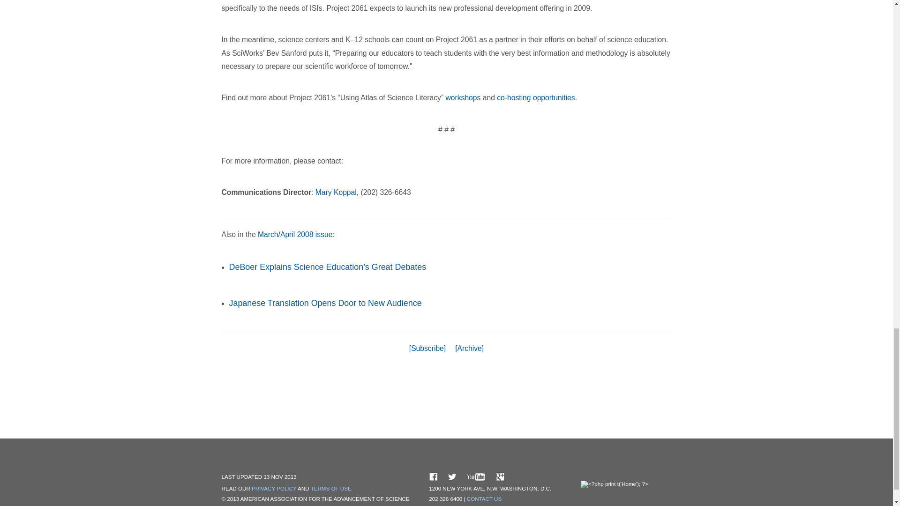 This screenshot has height=506, width=900. I want to click on workshops, so click(463, 97).